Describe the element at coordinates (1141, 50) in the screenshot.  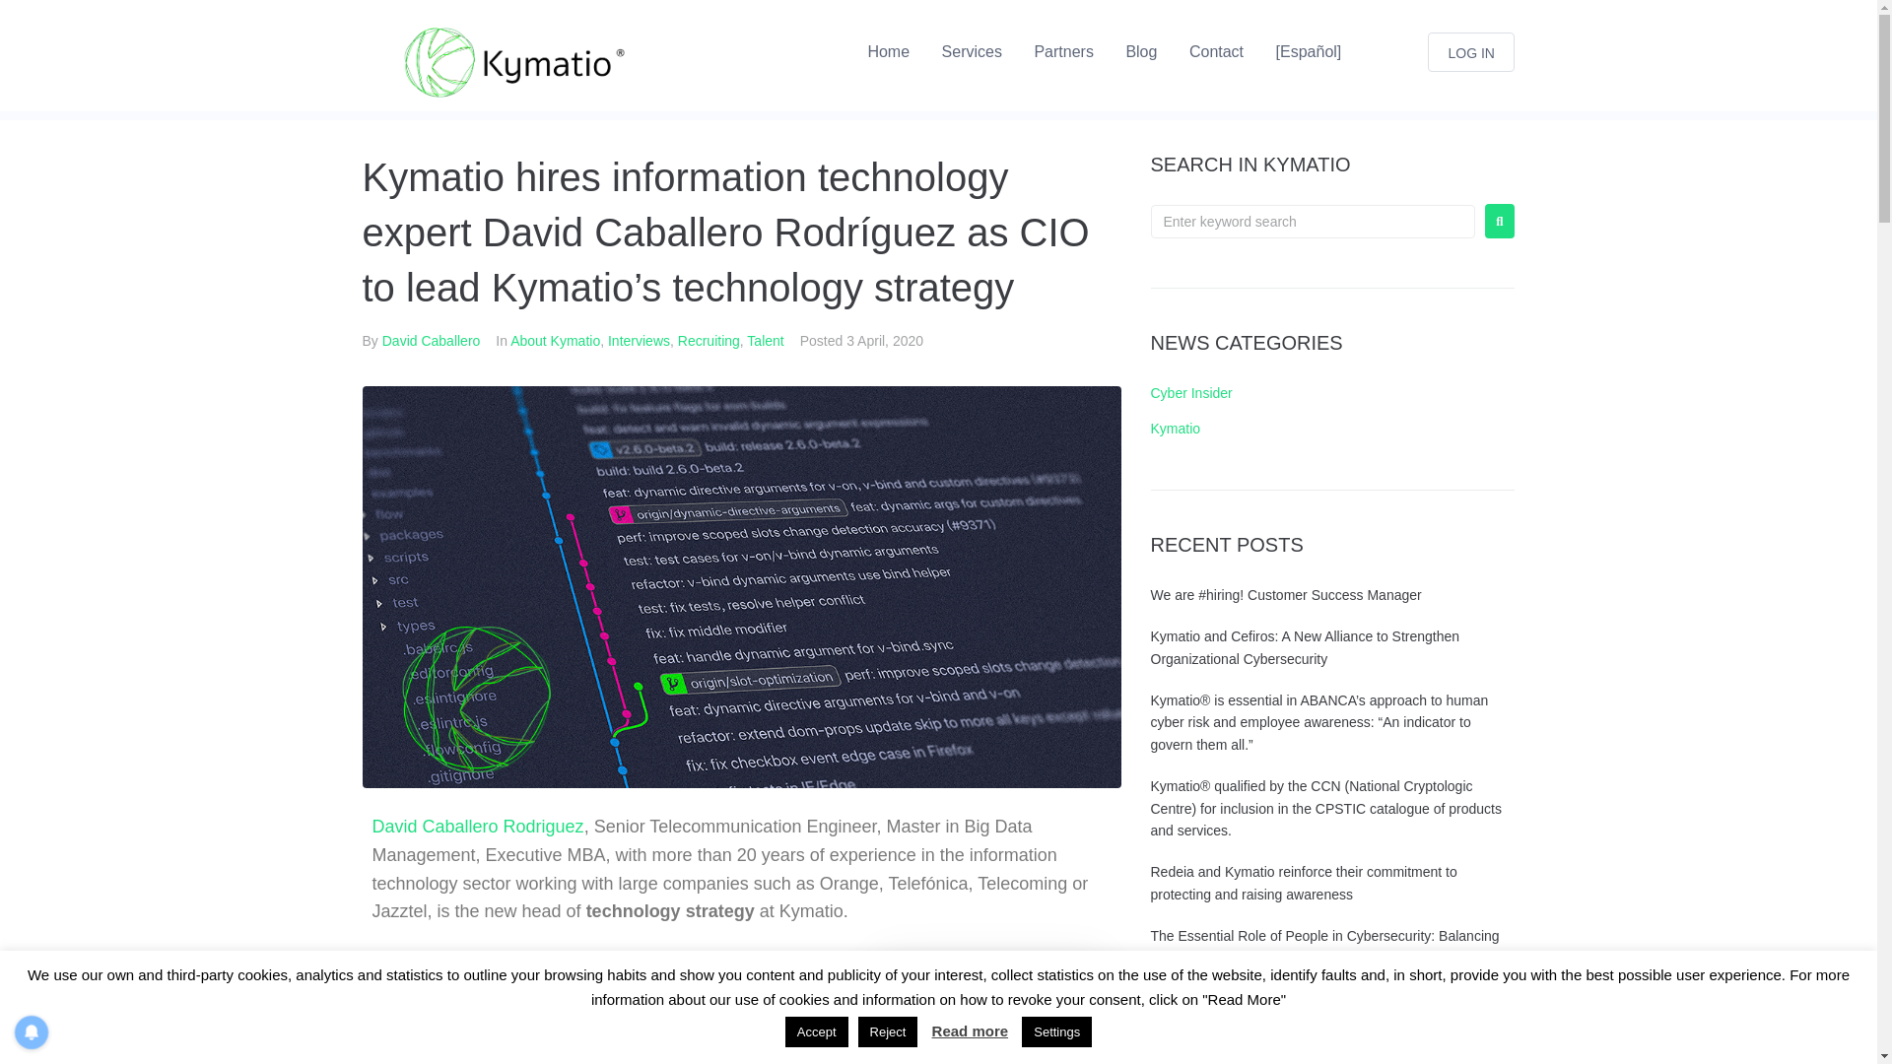
I see `Blog` at that location.